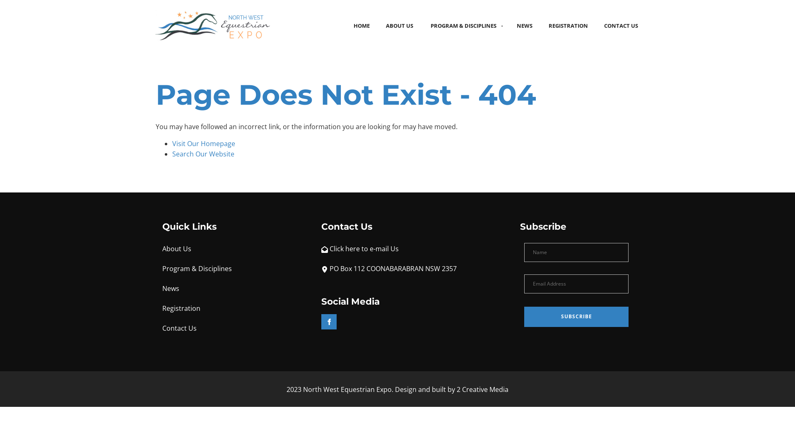  What do you see at coordinates (361, 26) in the screenshot?
I see `HOME` at bounding box center [361, 26].